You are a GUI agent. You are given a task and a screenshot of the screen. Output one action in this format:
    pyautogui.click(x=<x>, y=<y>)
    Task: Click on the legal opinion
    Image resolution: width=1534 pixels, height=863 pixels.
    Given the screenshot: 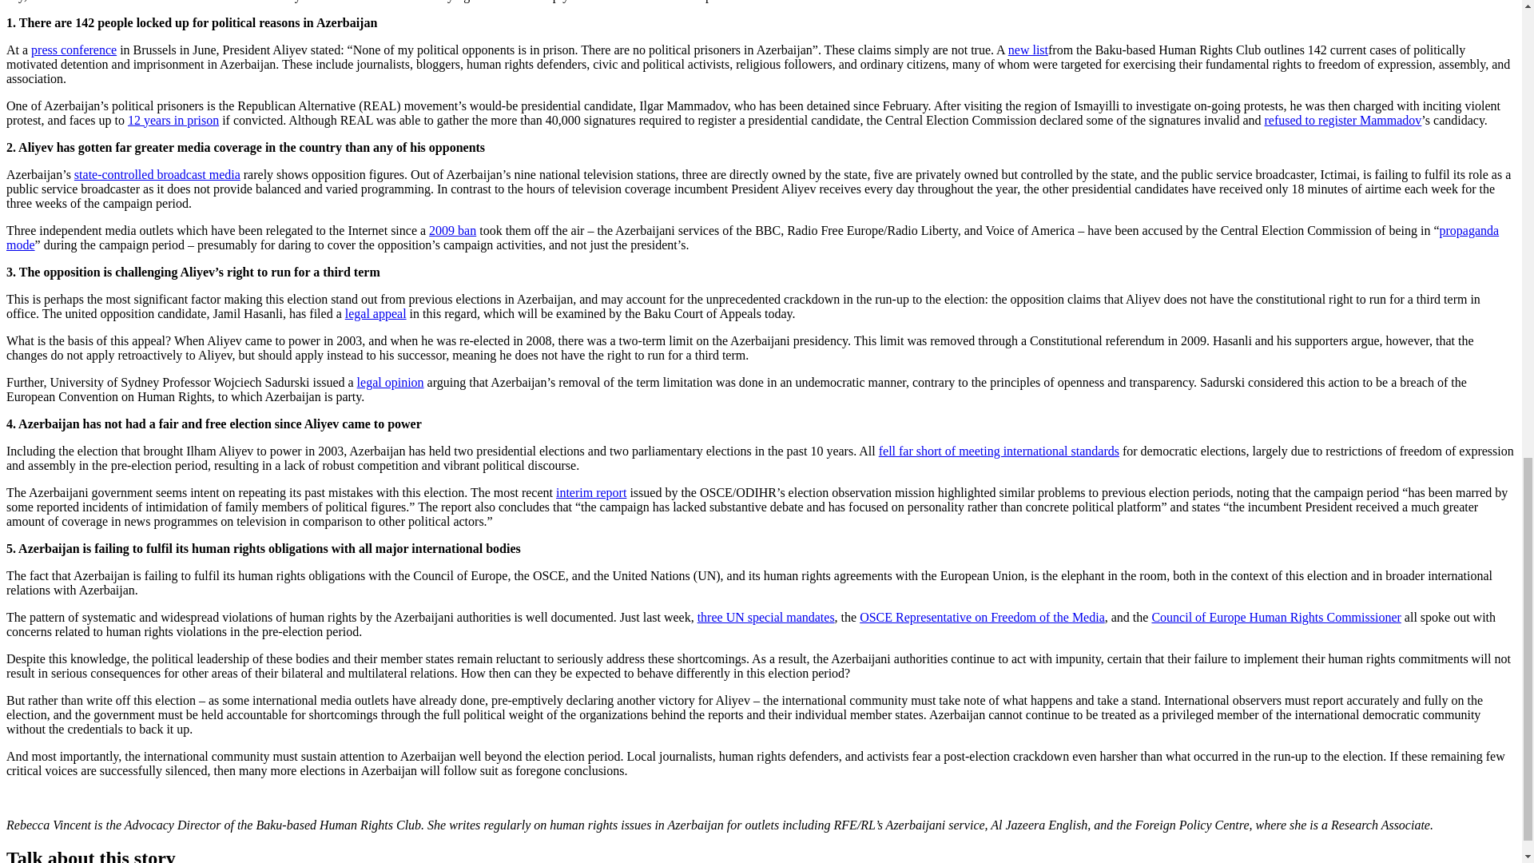 What is the action you would take?
    pyautogui.click(x=391, y=381)
    